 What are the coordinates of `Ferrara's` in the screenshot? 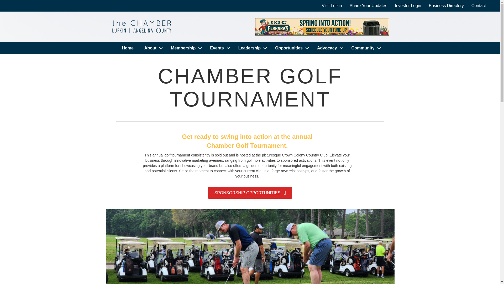 It's located at (322, 27).